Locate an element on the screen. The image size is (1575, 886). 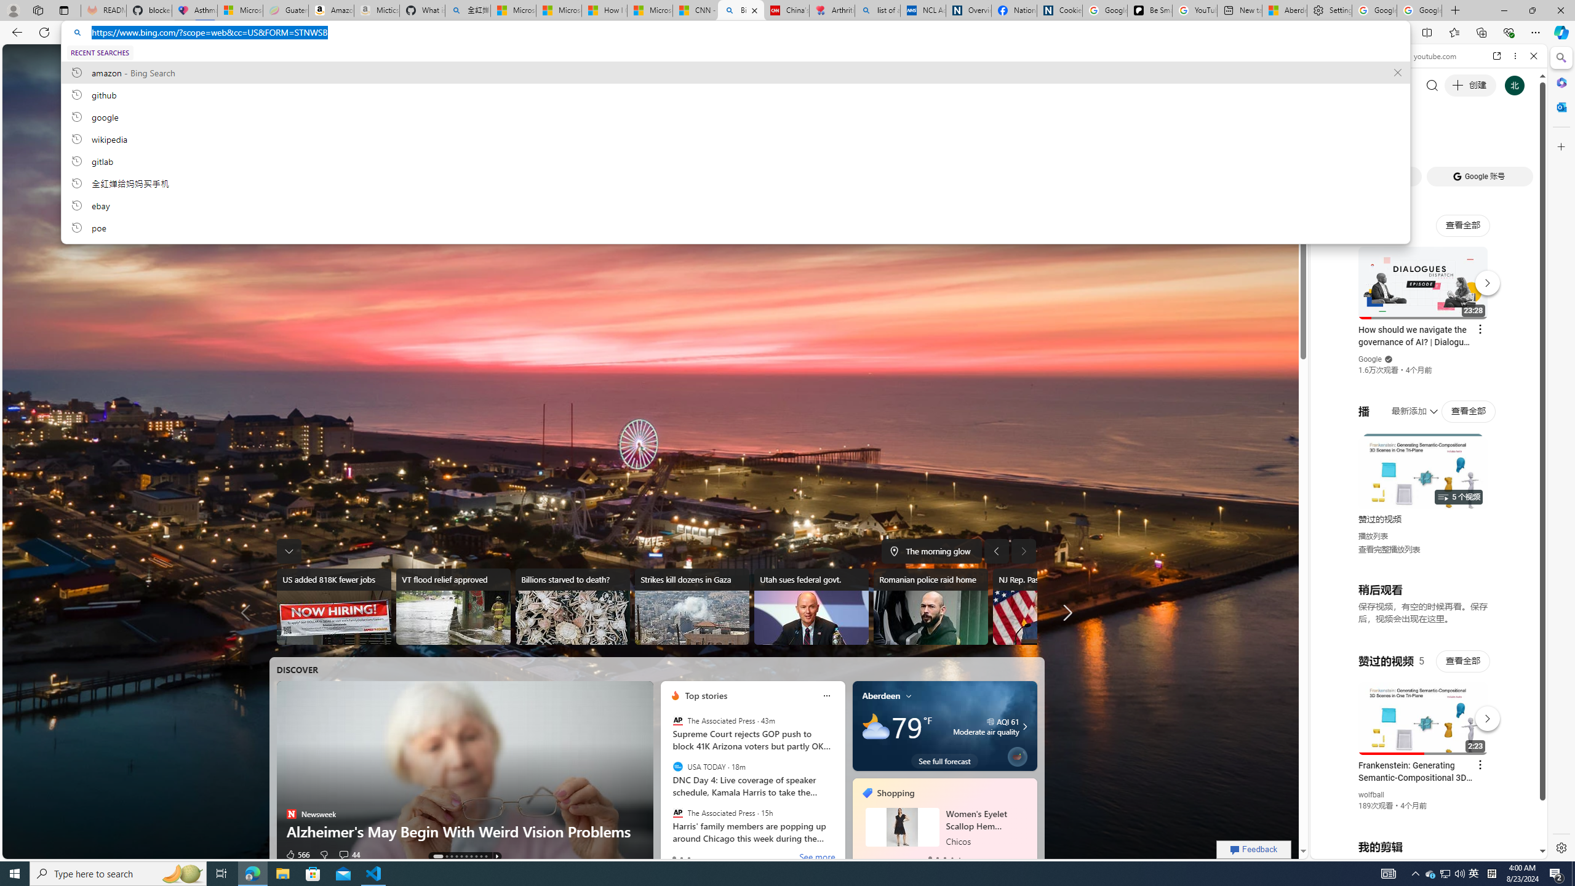
Close tab is located at coordinates (754, 10).